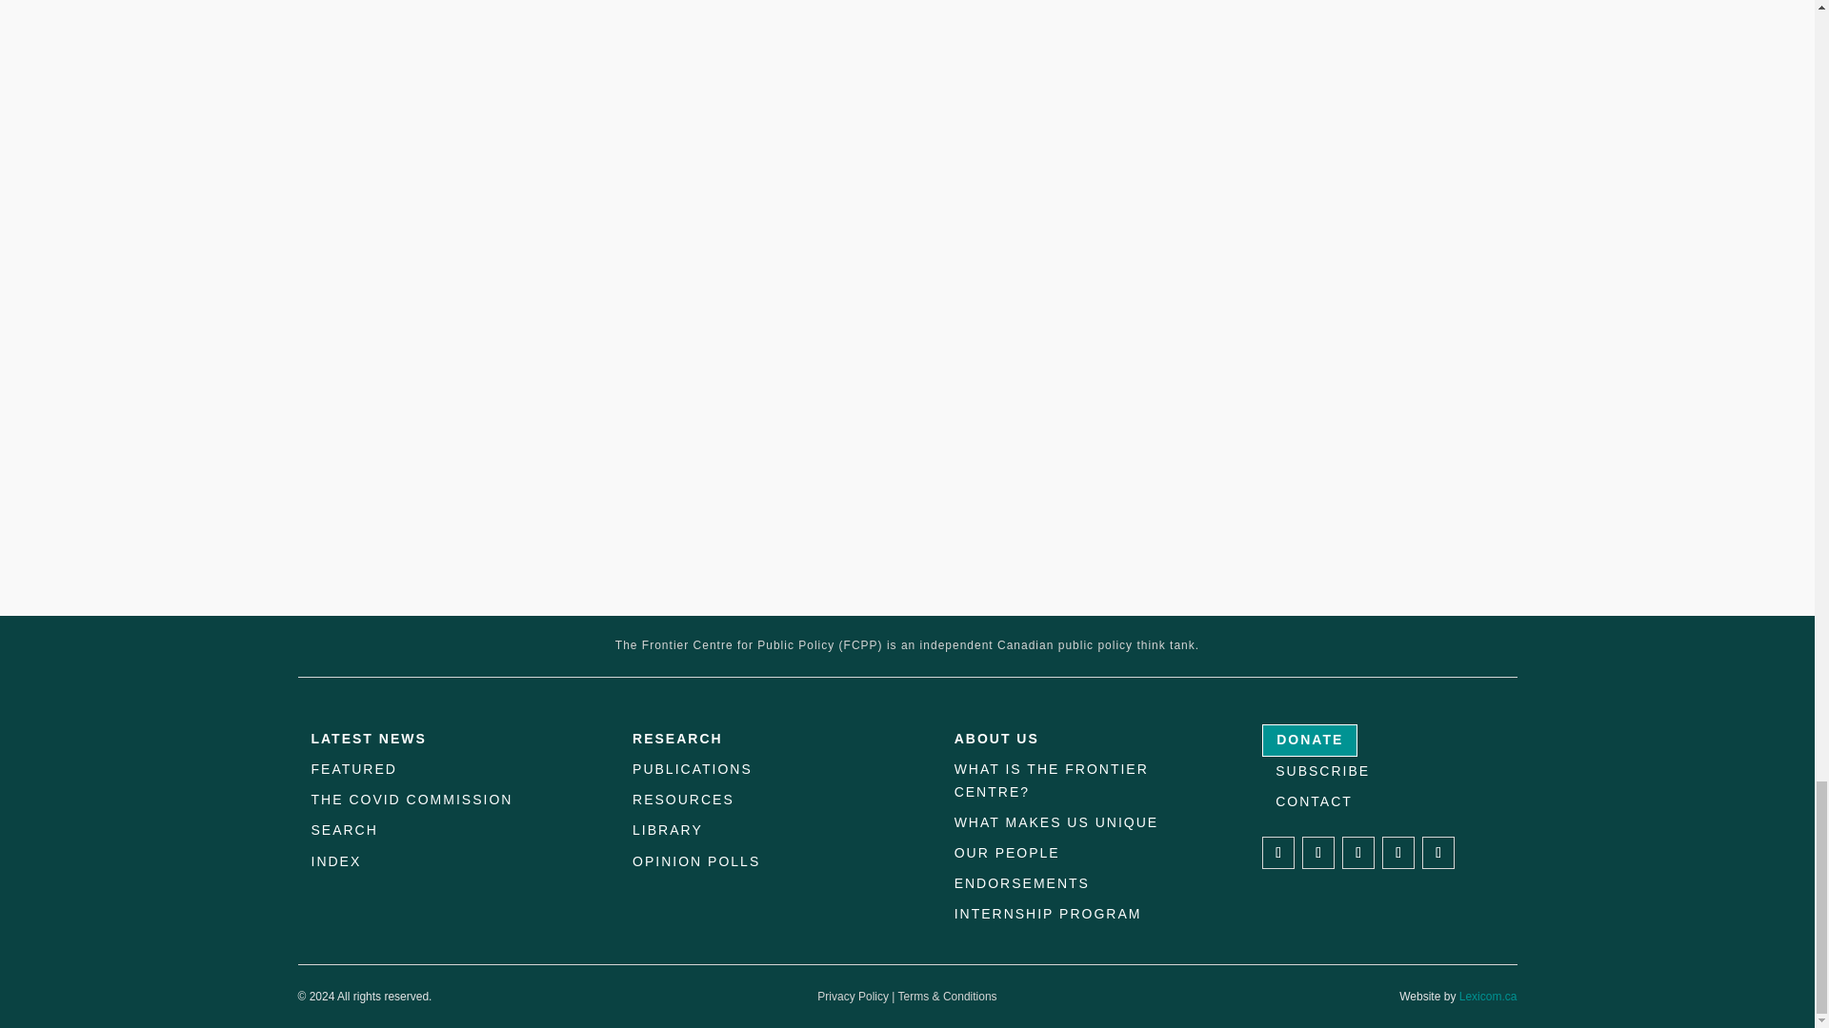  I want to click on Lexicom.ca, so click(1488, 997).